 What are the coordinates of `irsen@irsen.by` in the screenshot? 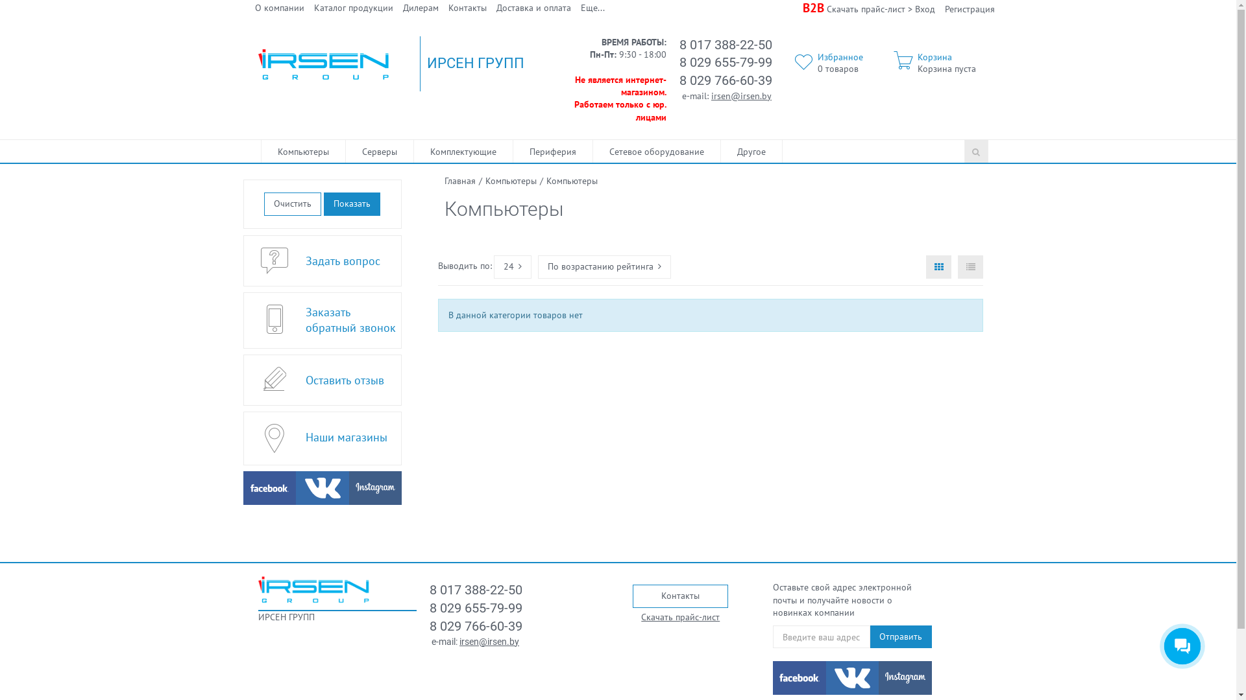 It's located at (489, 642).